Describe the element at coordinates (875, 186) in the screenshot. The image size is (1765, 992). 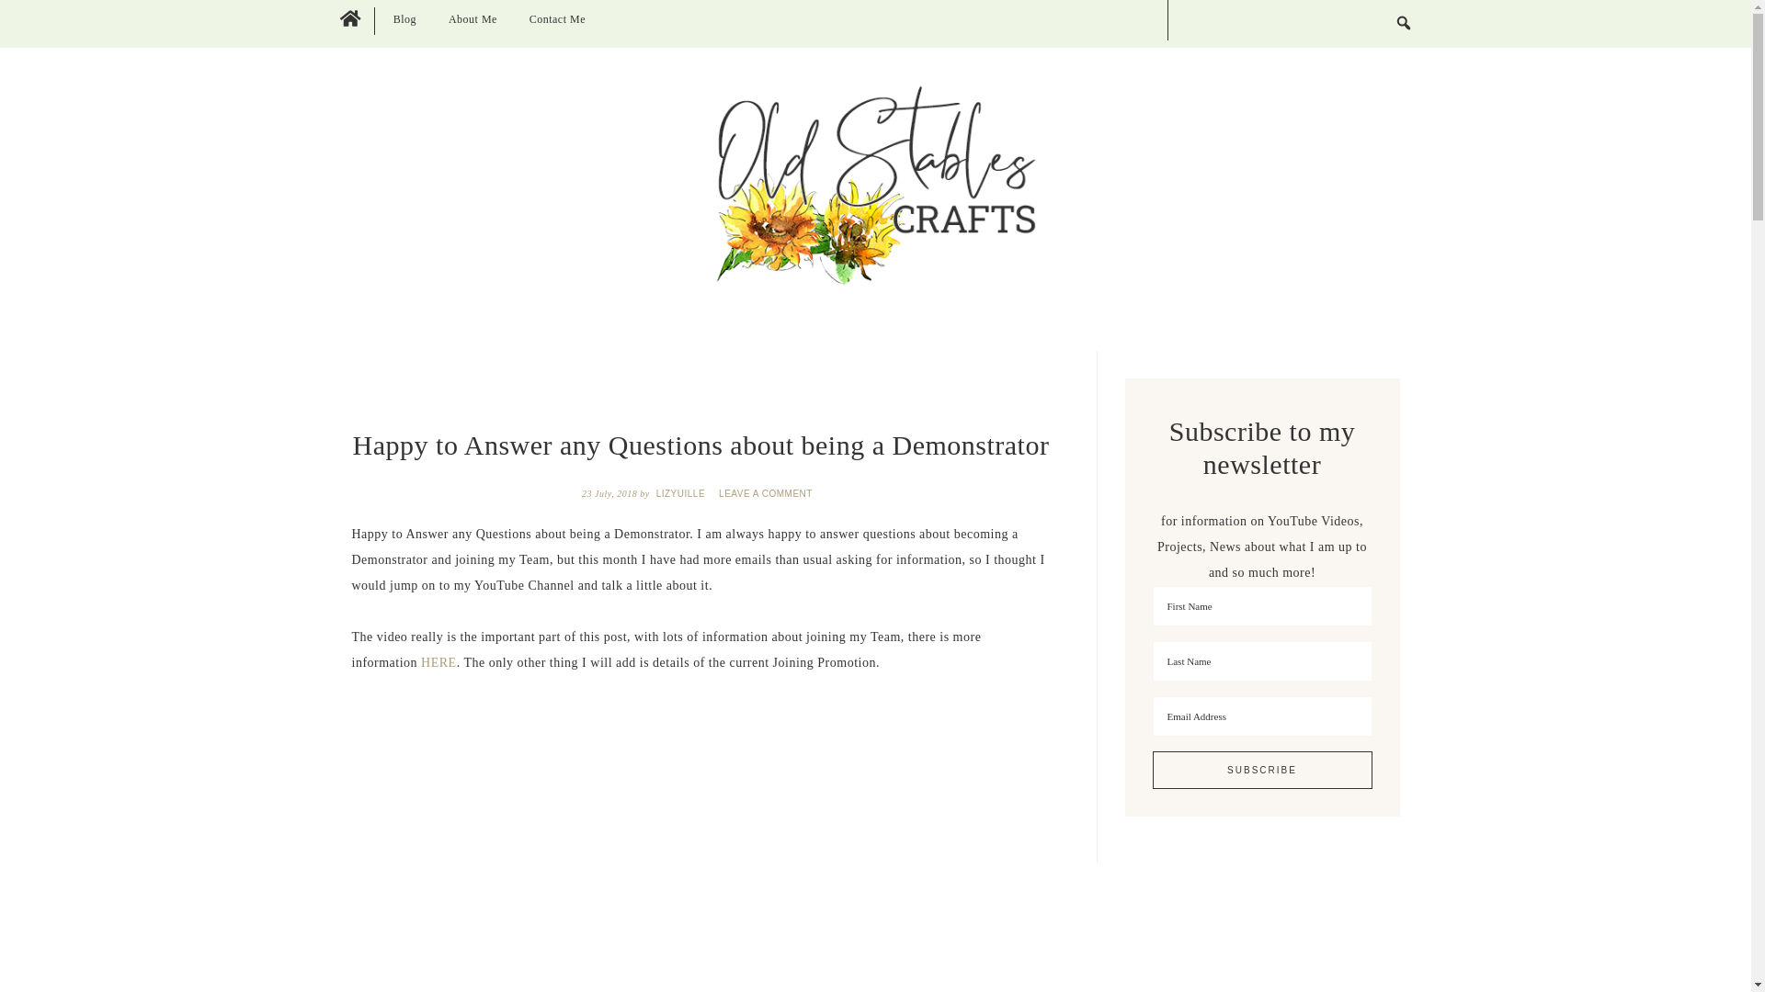
I see `OLD STABLES CRAFTS` at that location.